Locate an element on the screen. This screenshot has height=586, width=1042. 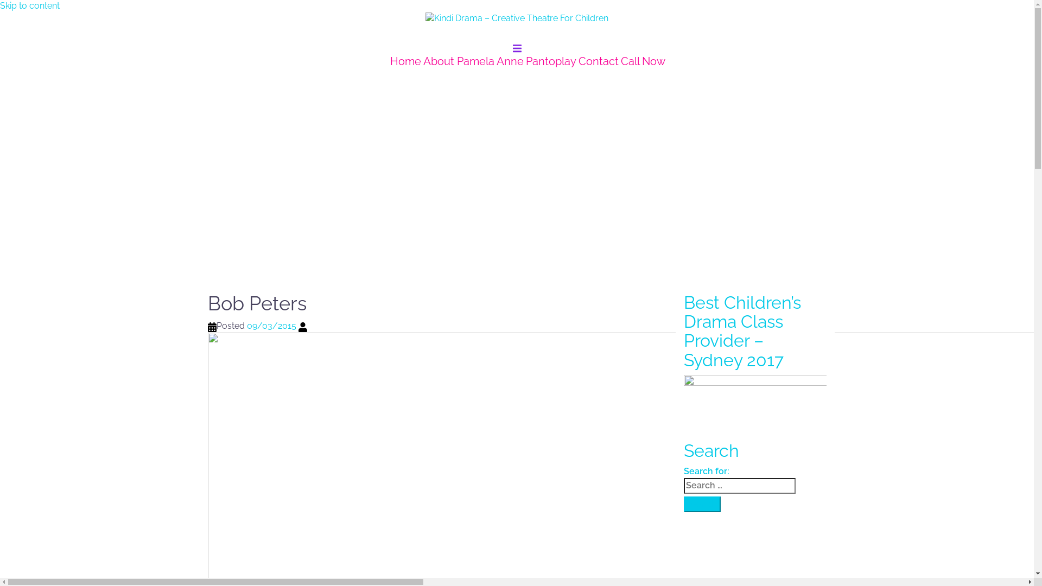
09/03/2015 is located at coordinates (271, 326).